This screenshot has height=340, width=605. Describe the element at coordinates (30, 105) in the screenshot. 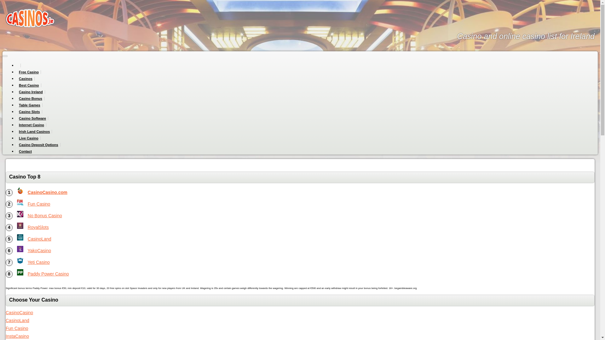

I see `Table Games` at that location.